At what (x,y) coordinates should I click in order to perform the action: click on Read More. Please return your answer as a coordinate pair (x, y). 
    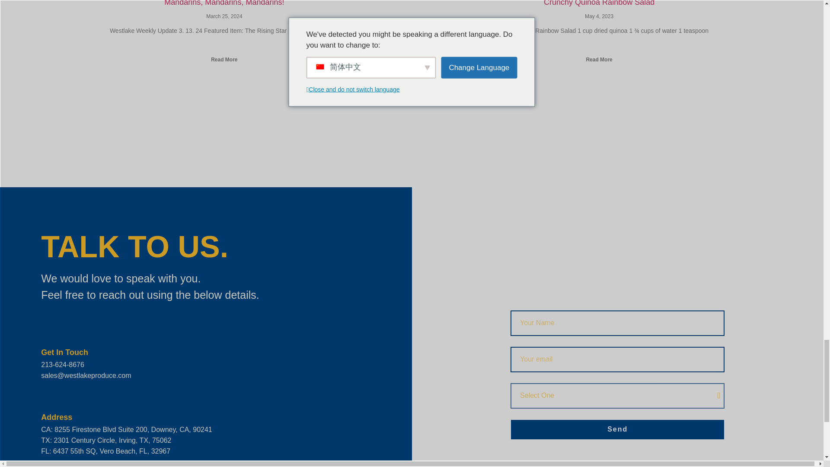
    Looking at the image, I should click on (224, 59).